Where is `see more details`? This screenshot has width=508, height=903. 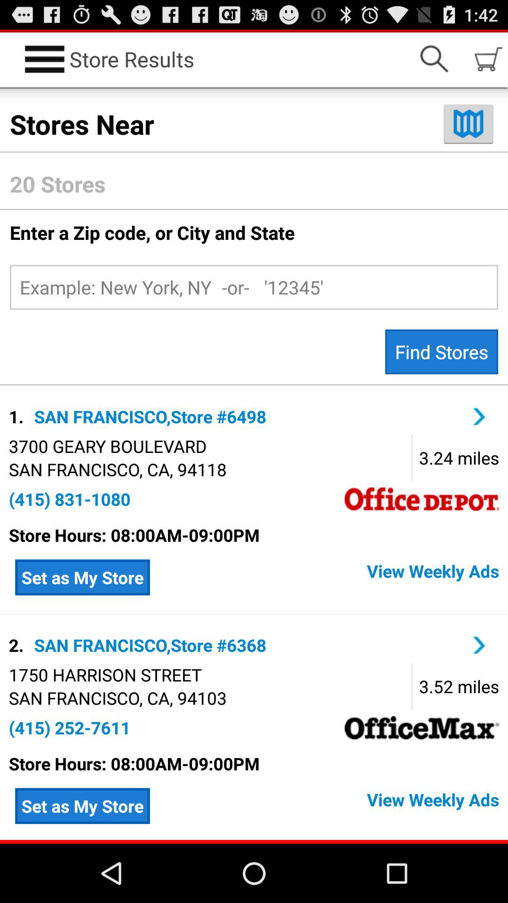 see more details is located at coordinates (479, 417).